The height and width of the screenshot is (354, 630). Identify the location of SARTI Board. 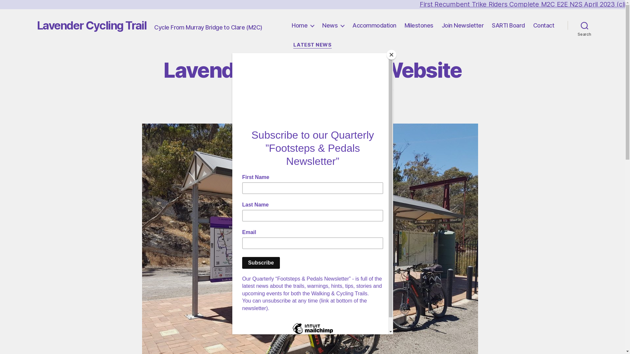
(509, 26).